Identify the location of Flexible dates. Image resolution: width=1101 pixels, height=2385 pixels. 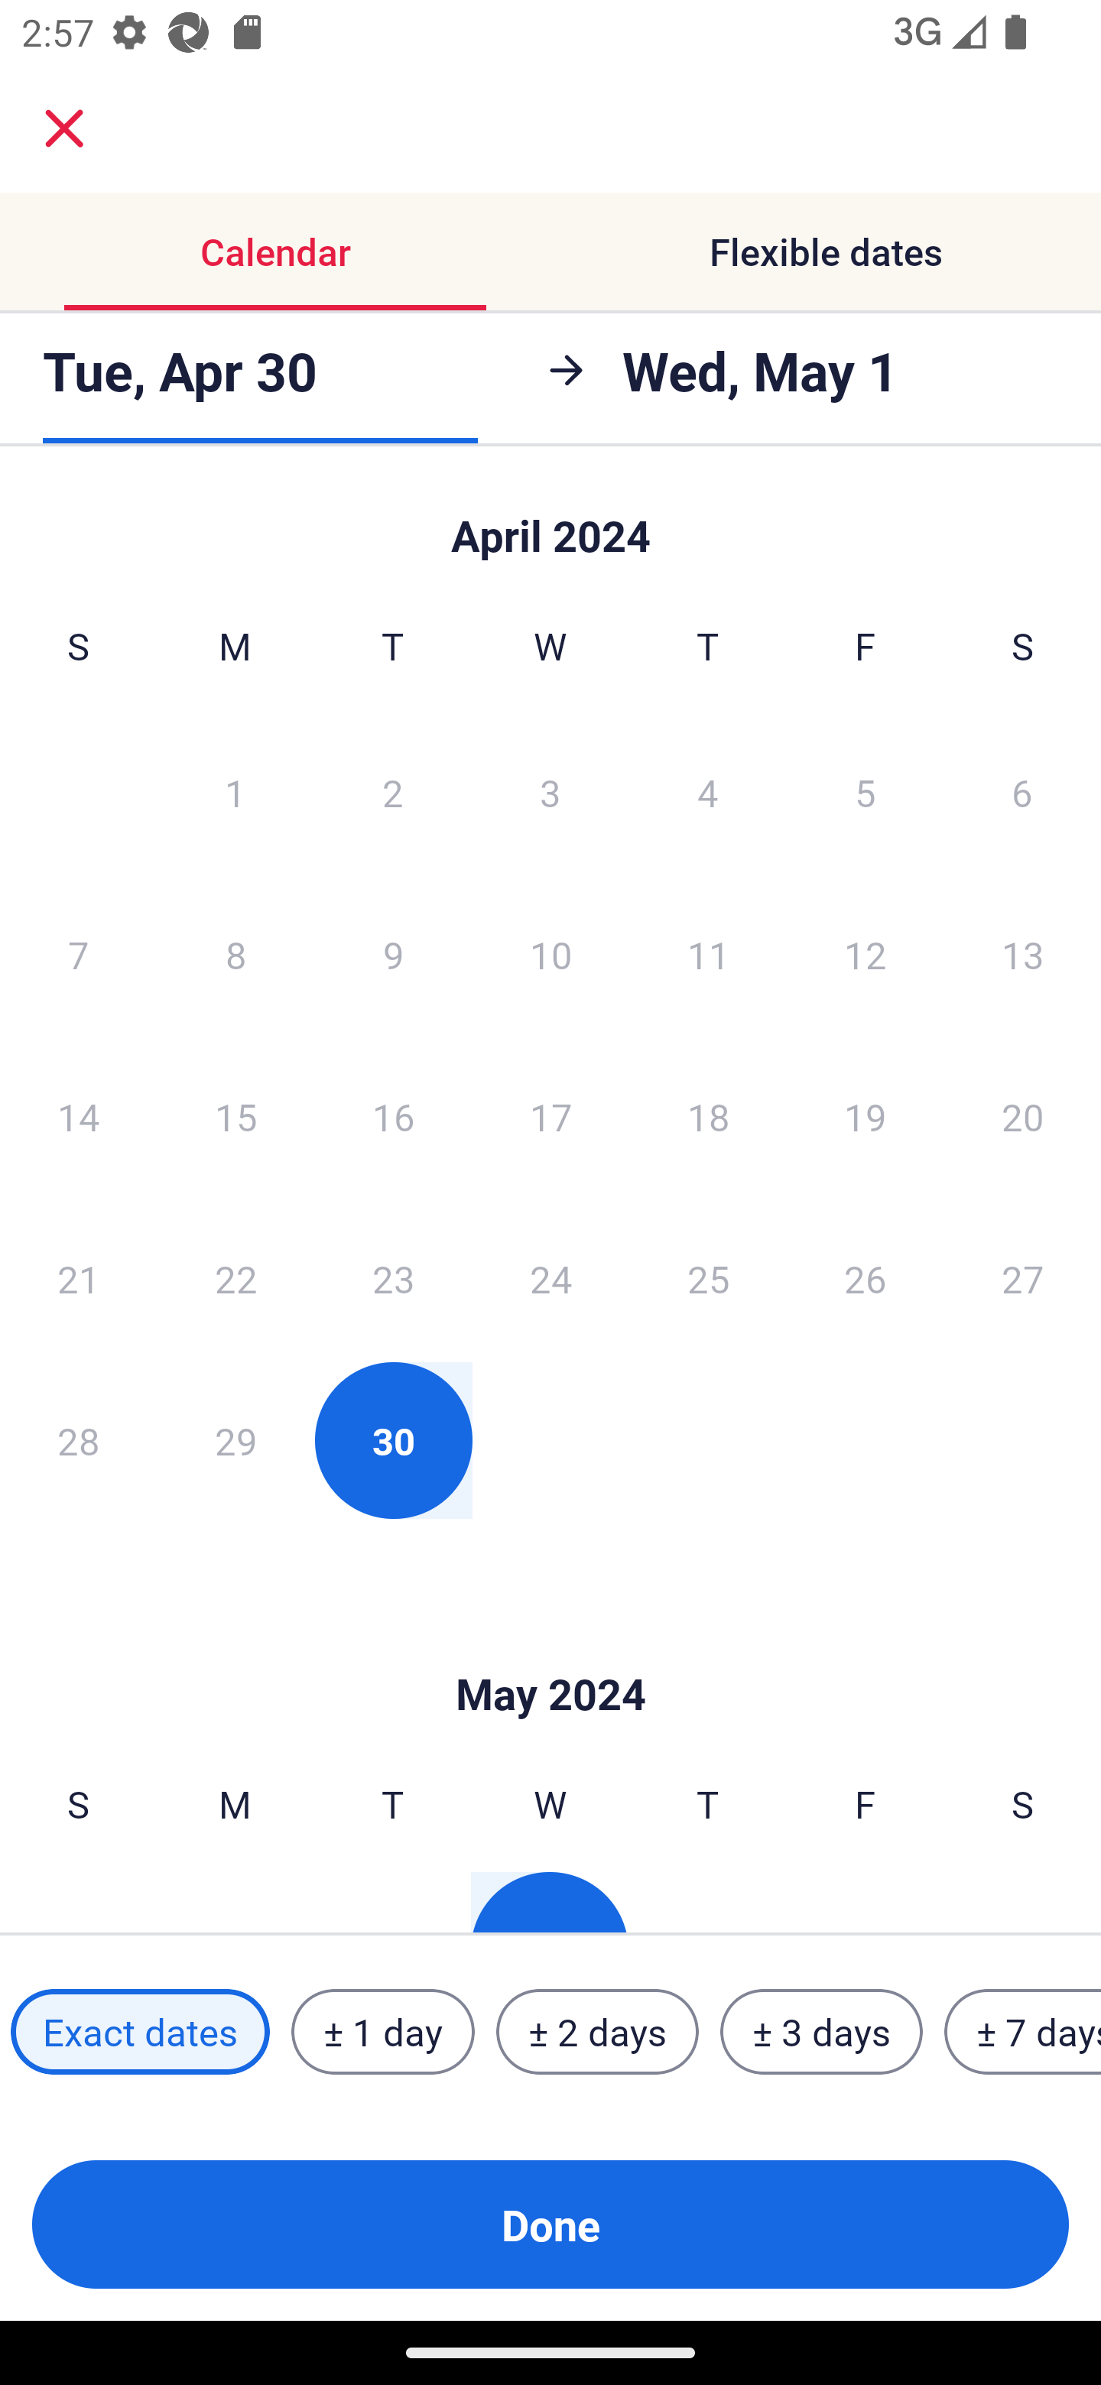
(826, 251).